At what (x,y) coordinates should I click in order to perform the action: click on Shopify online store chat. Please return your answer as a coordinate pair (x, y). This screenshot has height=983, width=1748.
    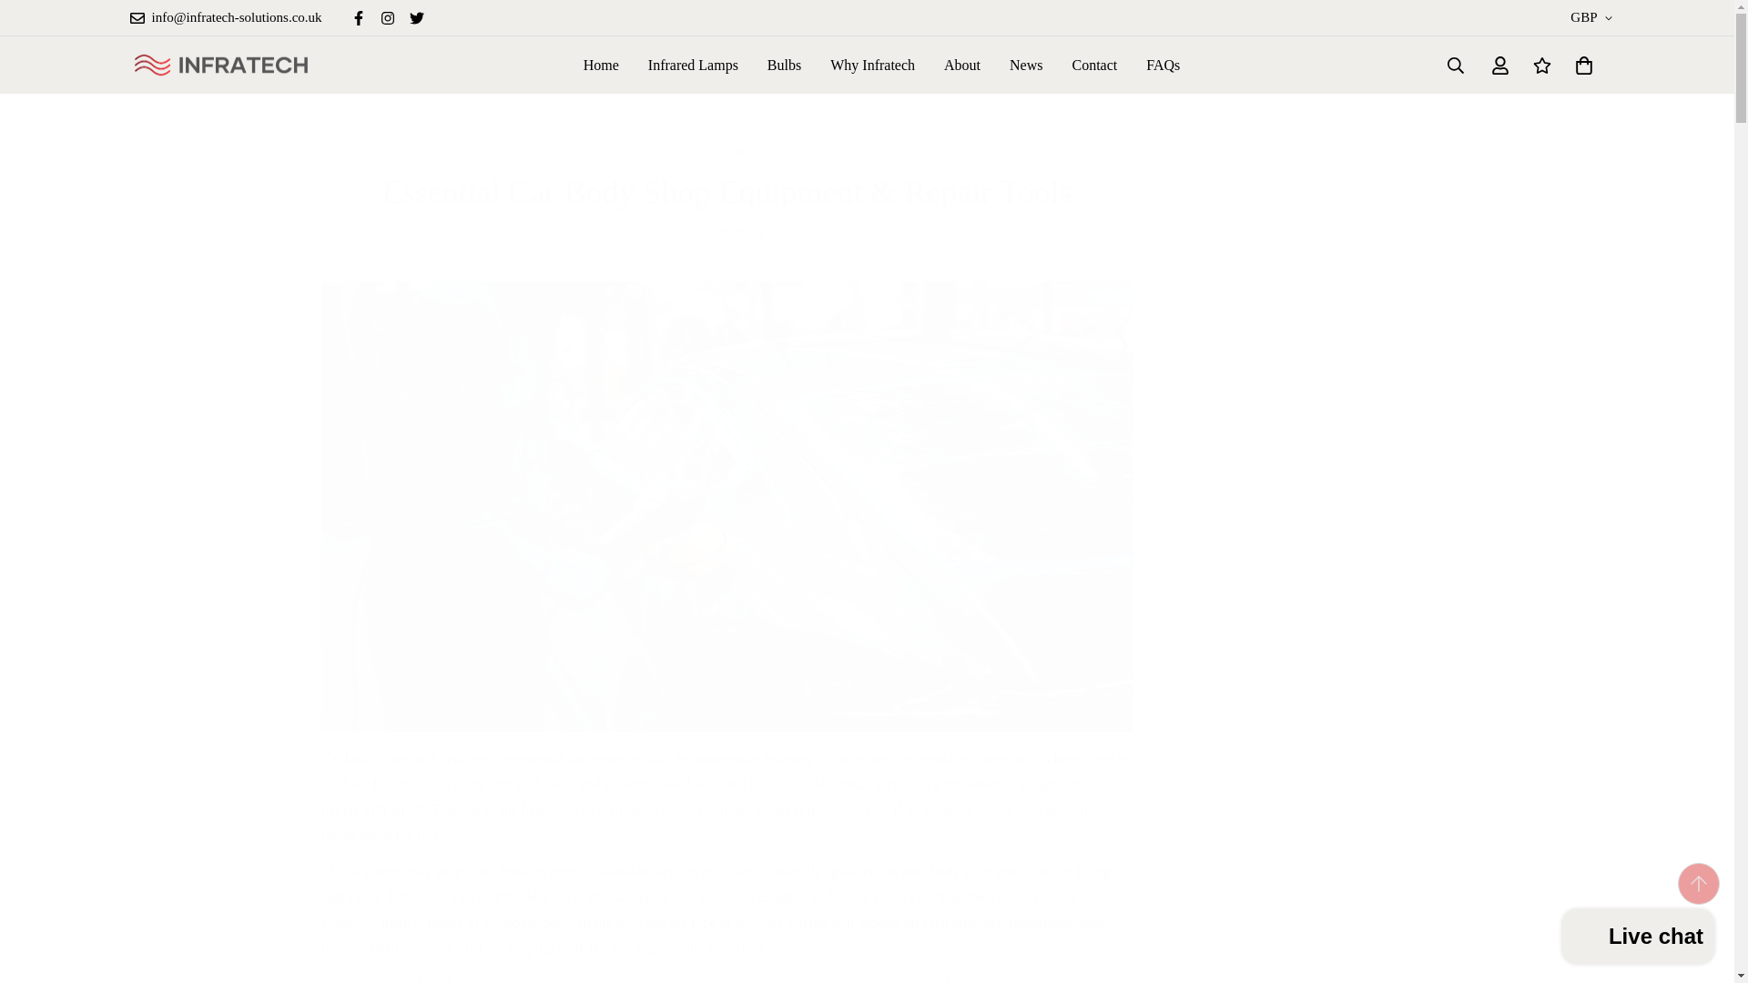
    Looking at the image, I should click on (1639, 938).